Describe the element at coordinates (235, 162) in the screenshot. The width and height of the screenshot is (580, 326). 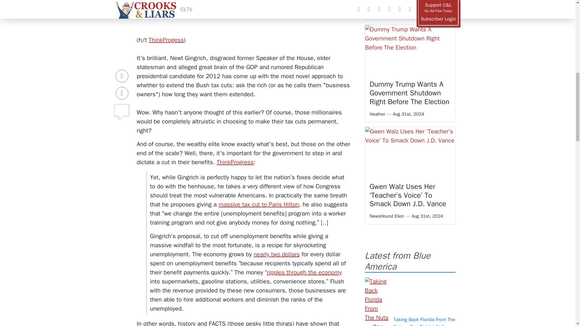
I see `ThinkProgress` at that location.